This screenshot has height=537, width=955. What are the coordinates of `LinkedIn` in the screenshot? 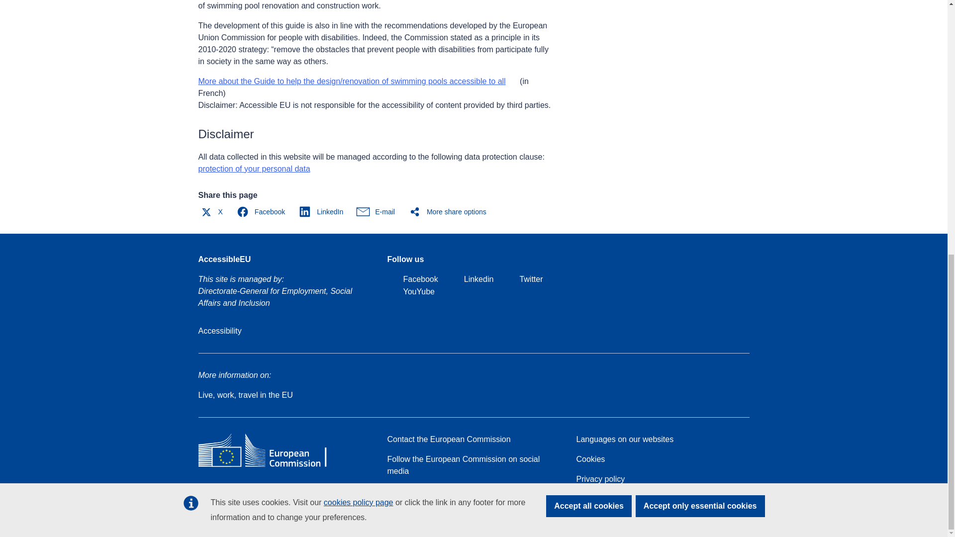 It's located at (323, 212).